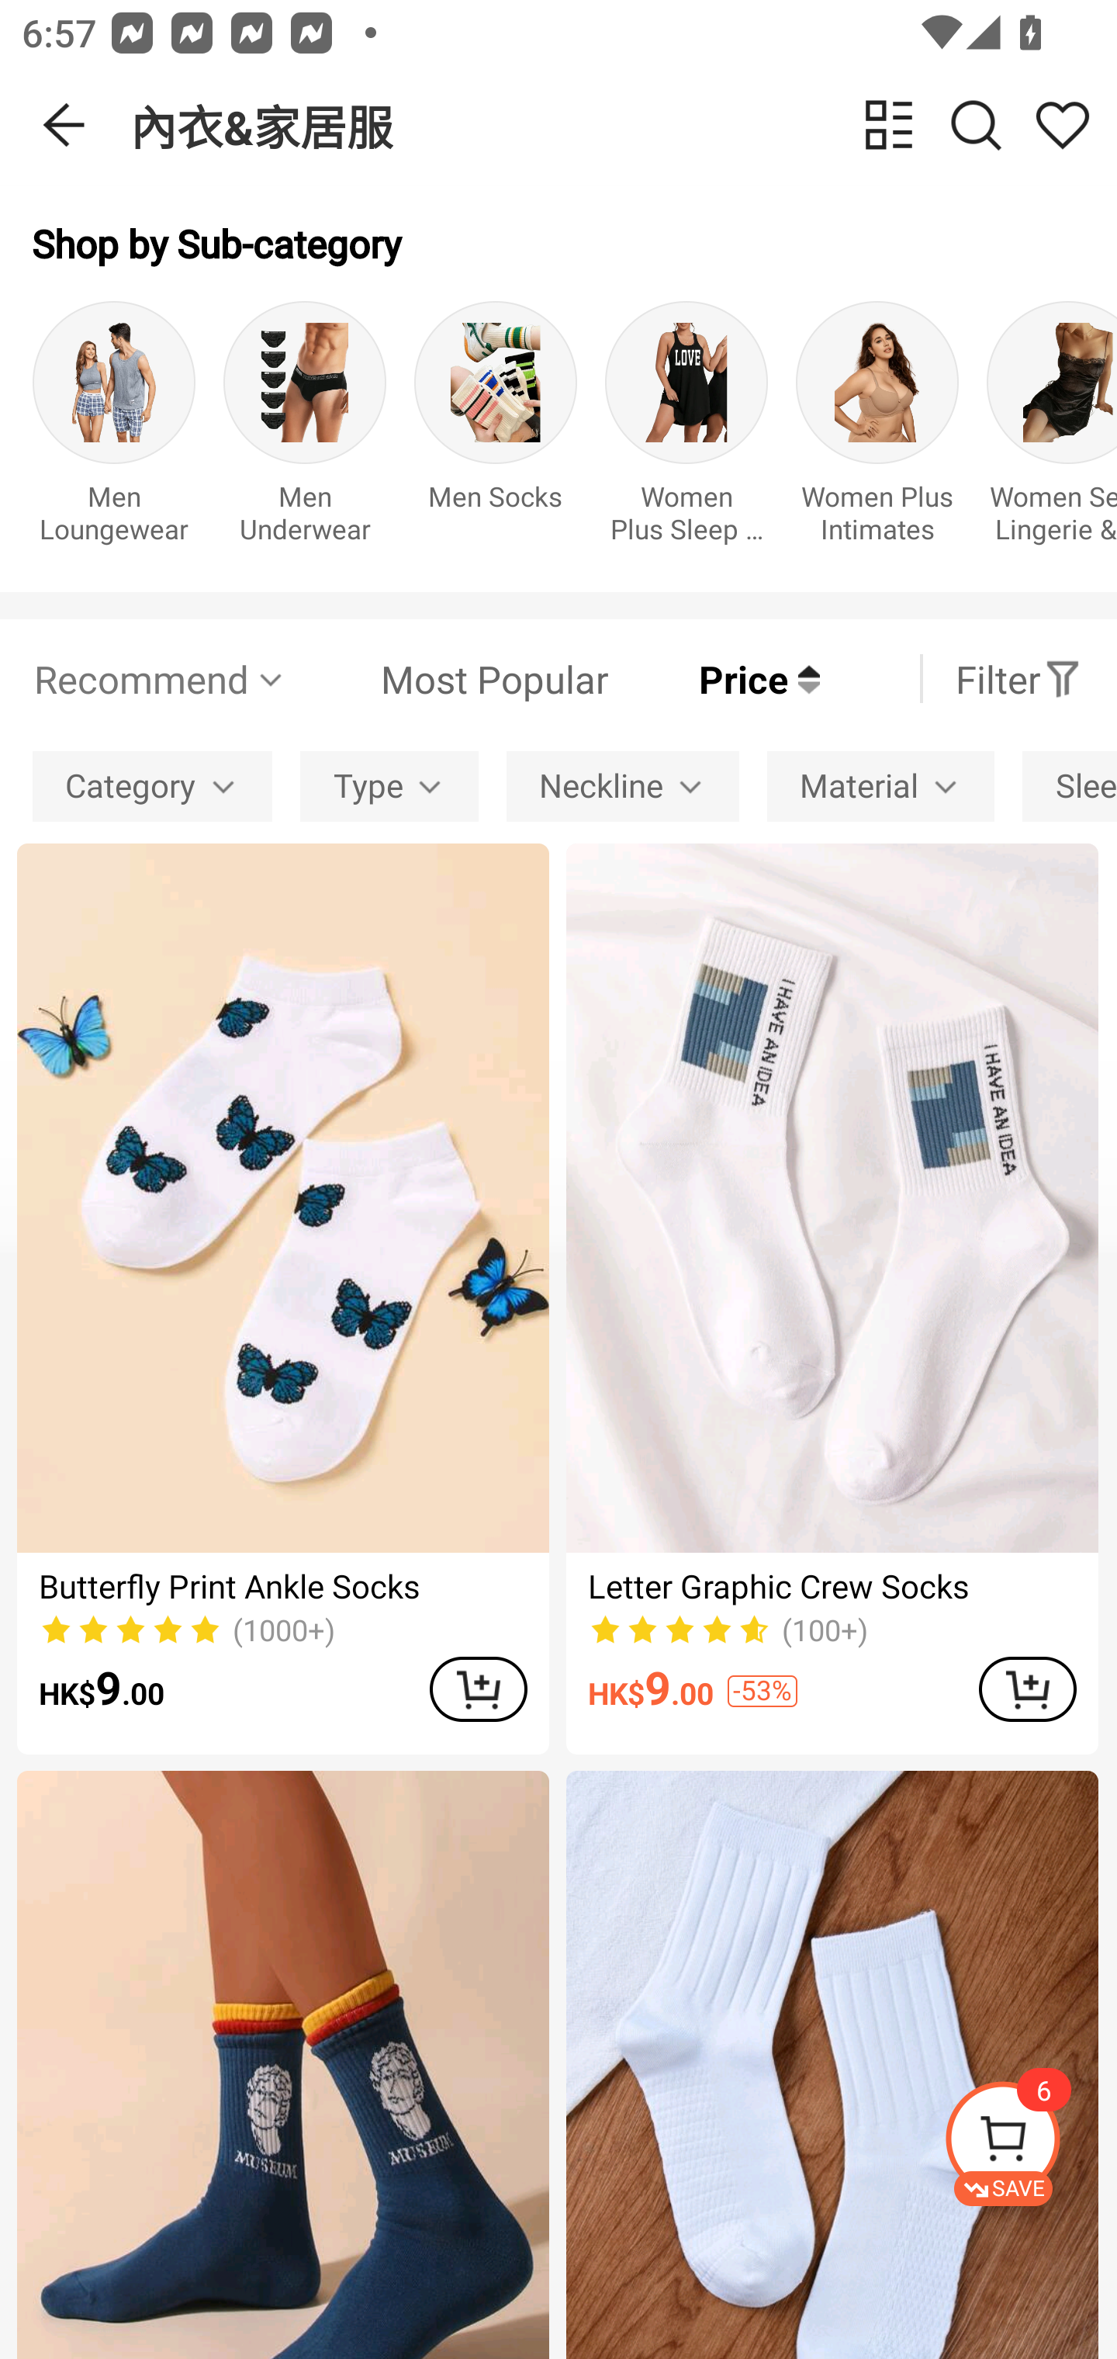 This screenshot has width=1117, height=2359. I want to click on Men Underwear, so click(305, 430).